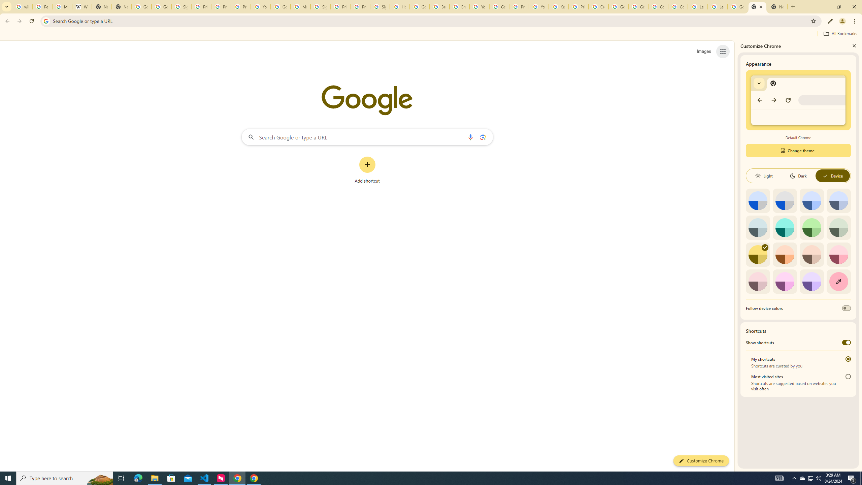  Describe the element at coordinates (812, 201) in the screenshot. I see `Blue` at that location.